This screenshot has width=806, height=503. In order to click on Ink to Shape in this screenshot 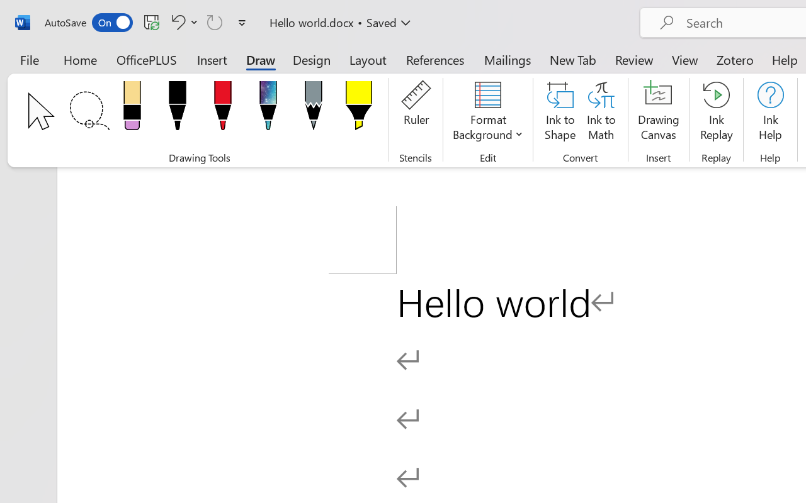, I will do `click(560, 113)`.